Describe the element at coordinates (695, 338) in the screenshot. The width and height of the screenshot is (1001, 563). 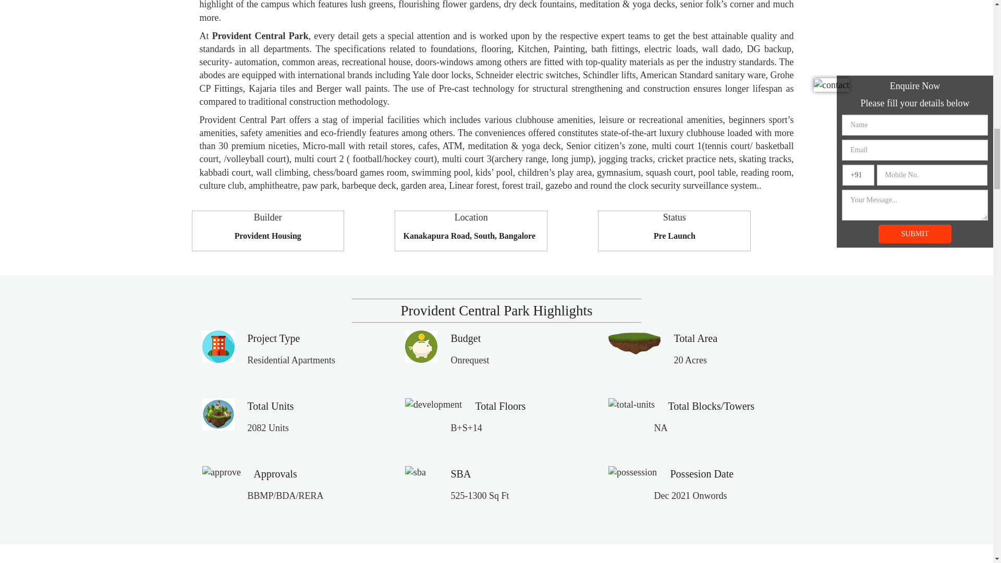
I see `Total Area` at that location.